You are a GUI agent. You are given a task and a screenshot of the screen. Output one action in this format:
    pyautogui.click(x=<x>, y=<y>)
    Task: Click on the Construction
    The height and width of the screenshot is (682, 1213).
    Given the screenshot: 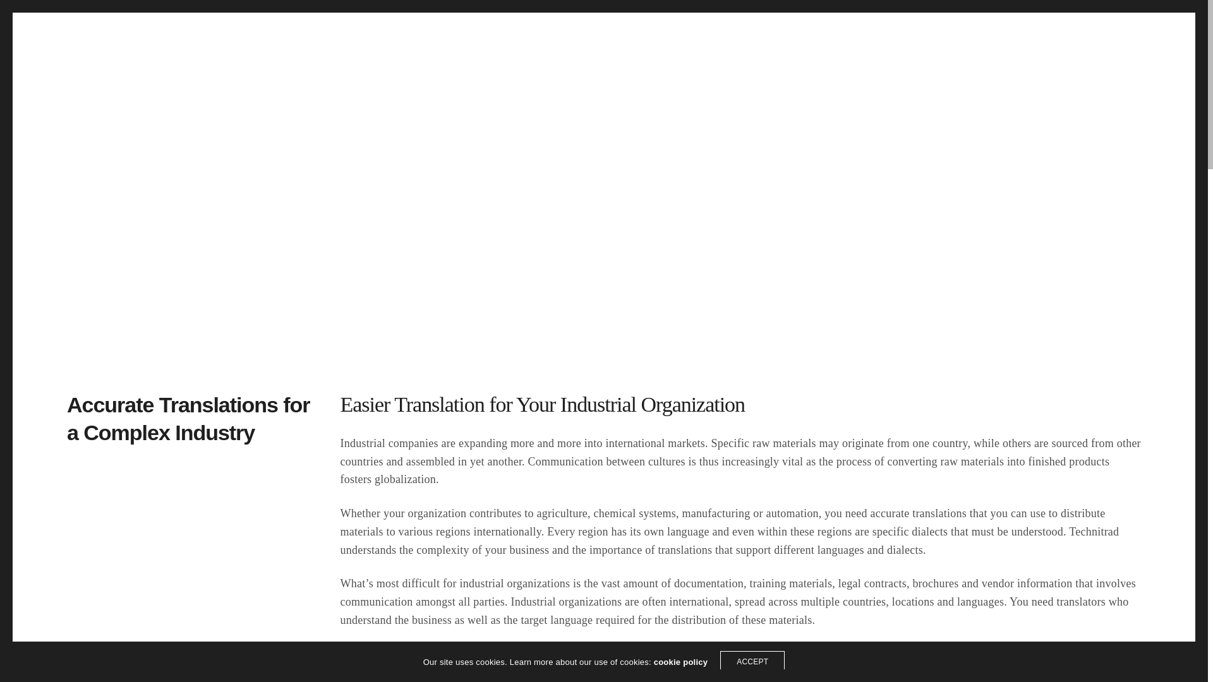 What is the action you would take?
    pyautogui.click(x=552, y=510)
    